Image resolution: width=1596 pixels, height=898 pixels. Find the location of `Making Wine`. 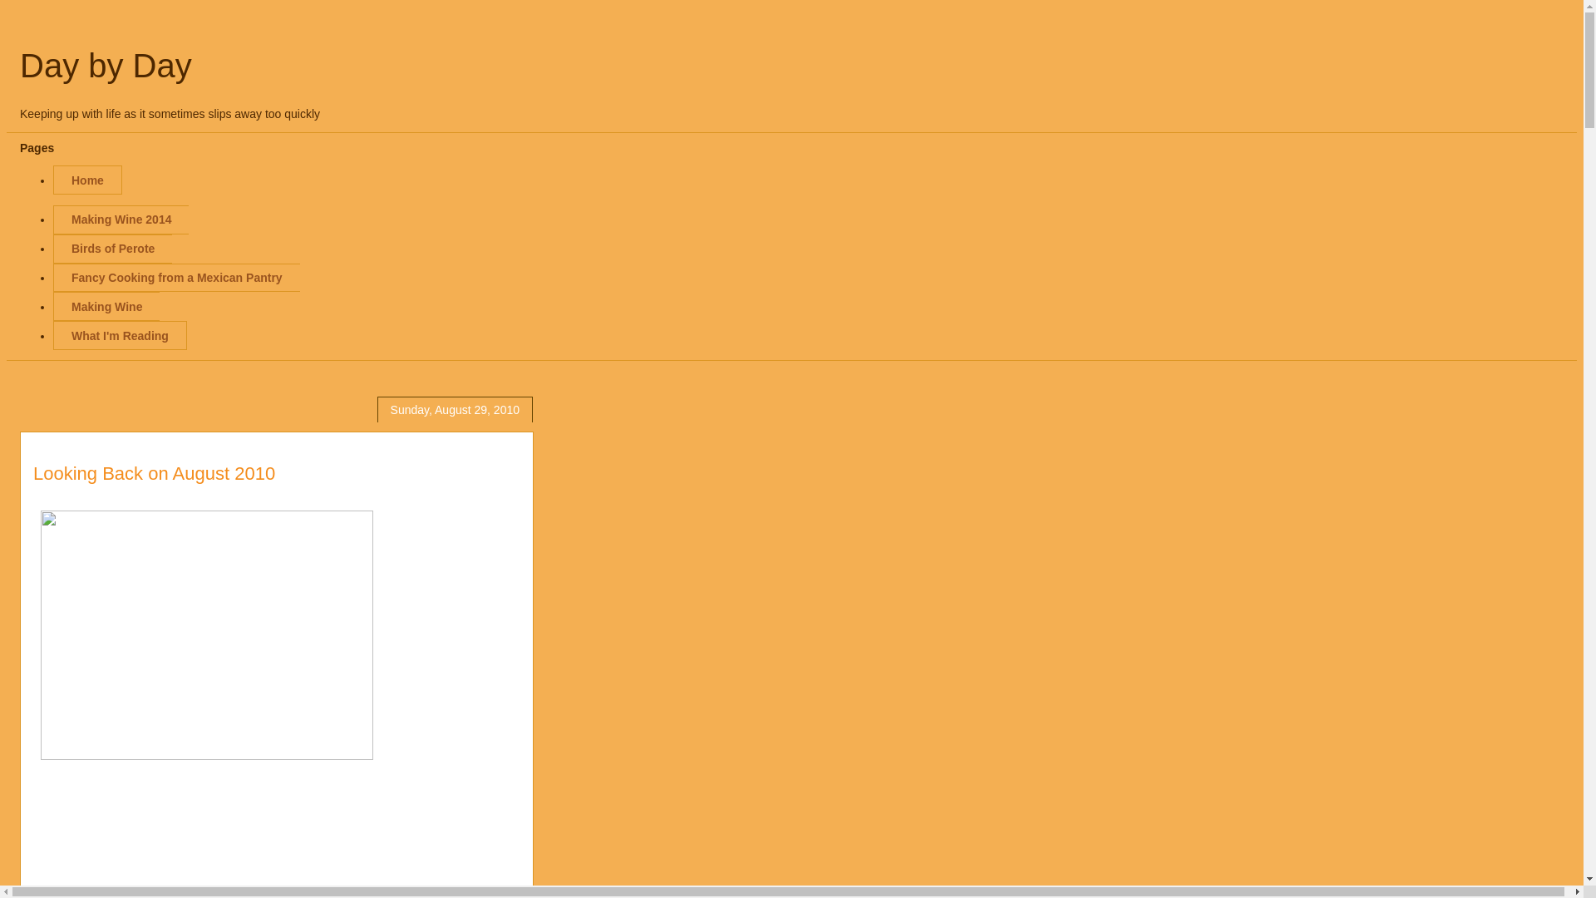

Making Wine is located at coordinates (106, 306).